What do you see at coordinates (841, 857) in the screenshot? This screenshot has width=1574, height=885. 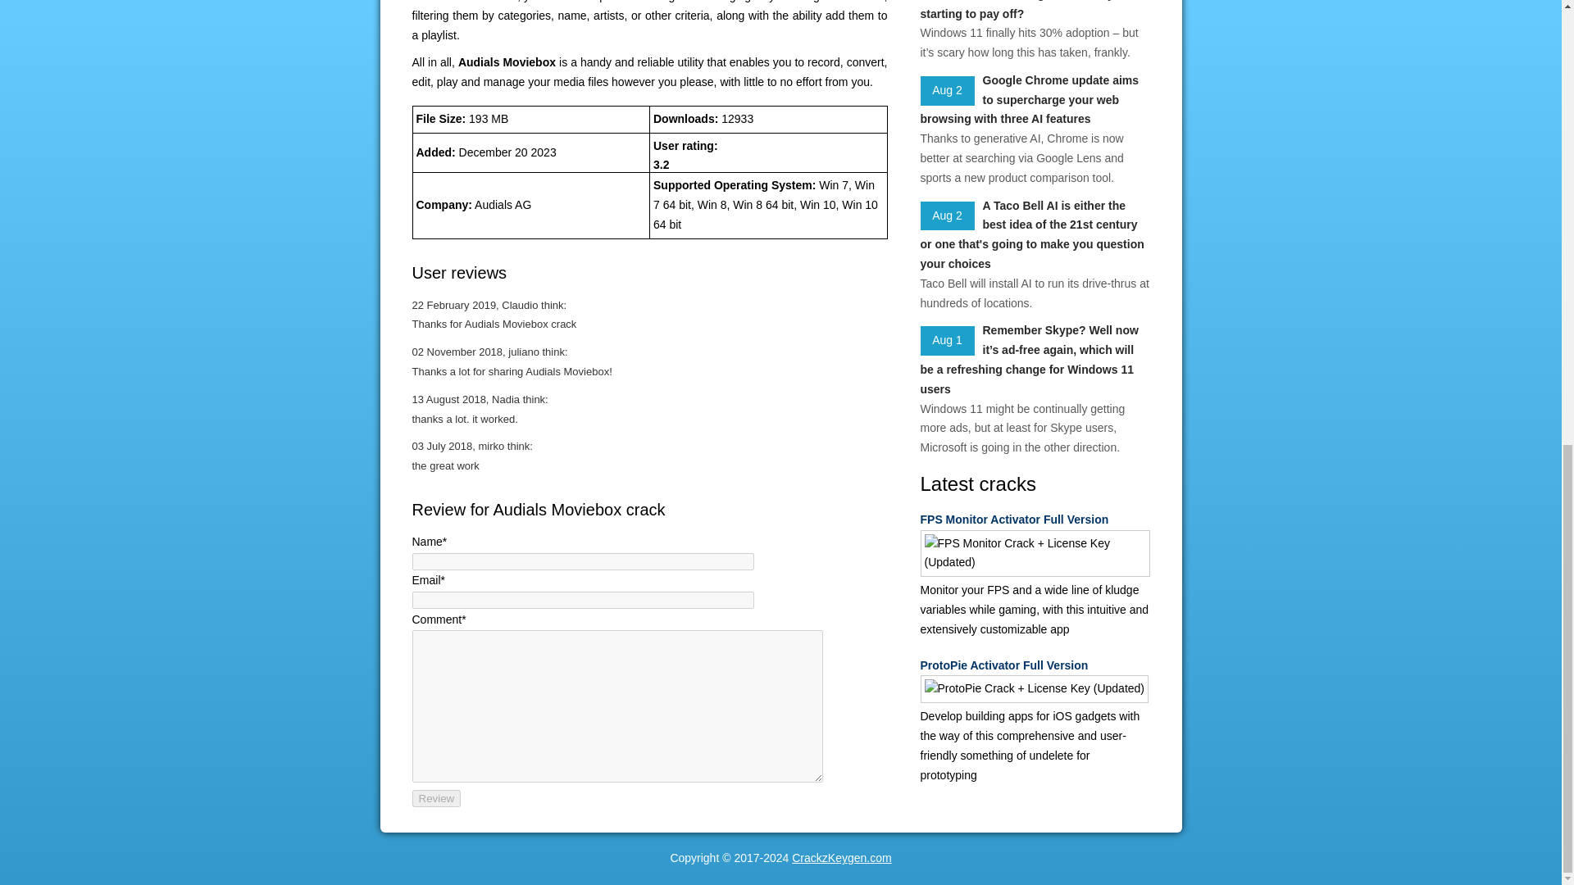 I see `CrackzKeygen.com` at bounding box center [841, 857].